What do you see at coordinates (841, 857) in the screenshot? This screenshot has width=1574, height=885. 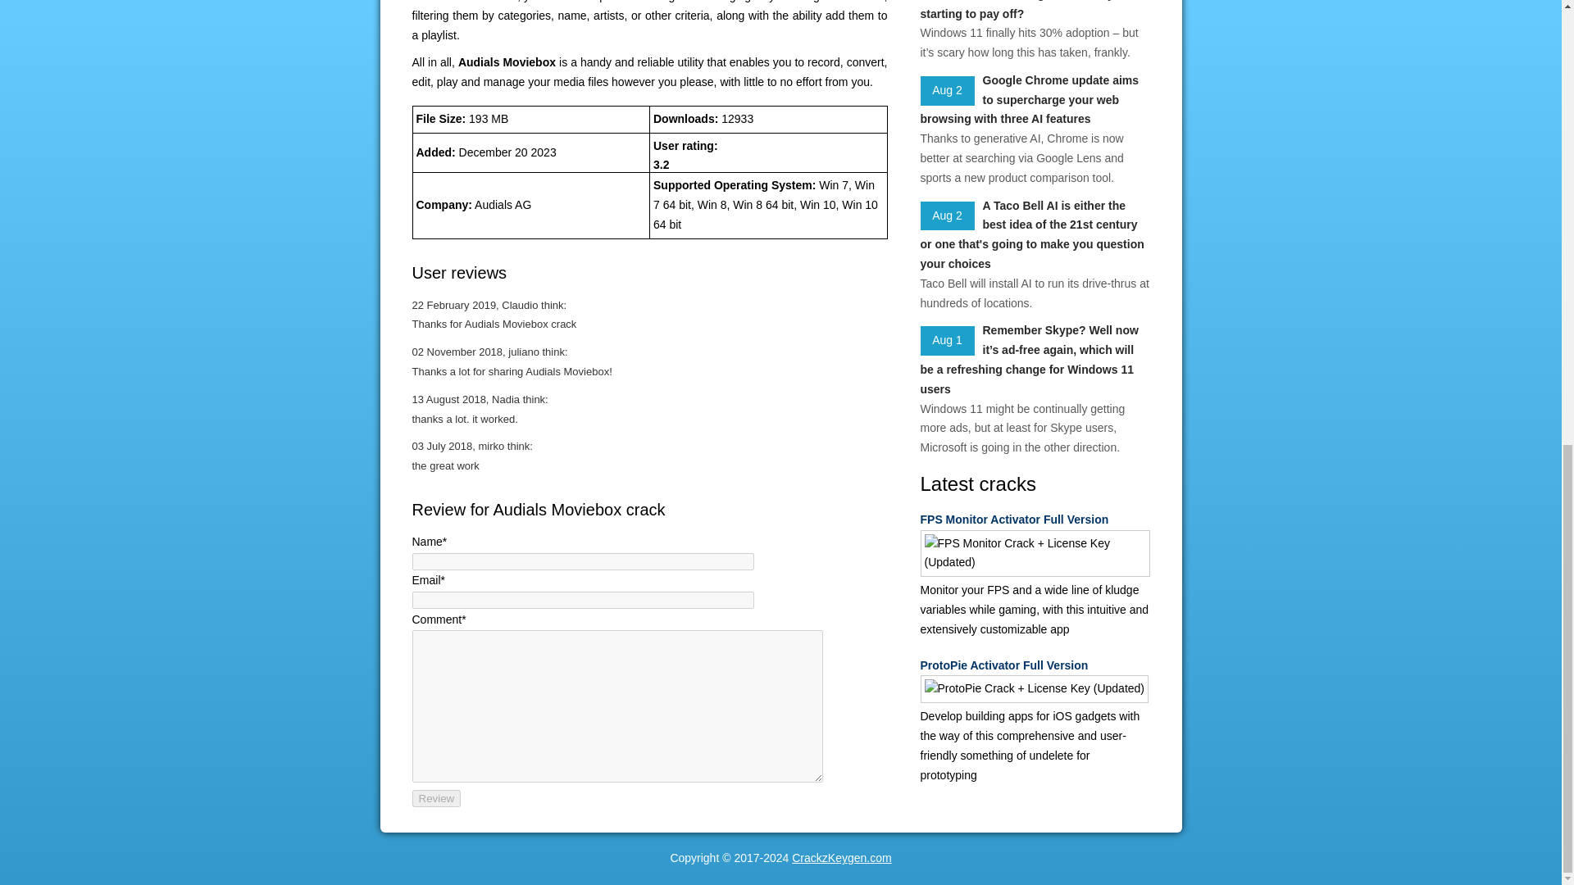 I see `CrackzKeygen.com` at bounding box center [841, 857].